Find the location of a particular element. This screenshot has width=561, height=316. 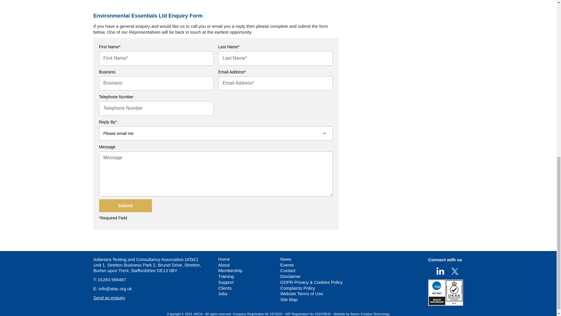

Email us at:01283 566467 is located at coordinates (112, 280).